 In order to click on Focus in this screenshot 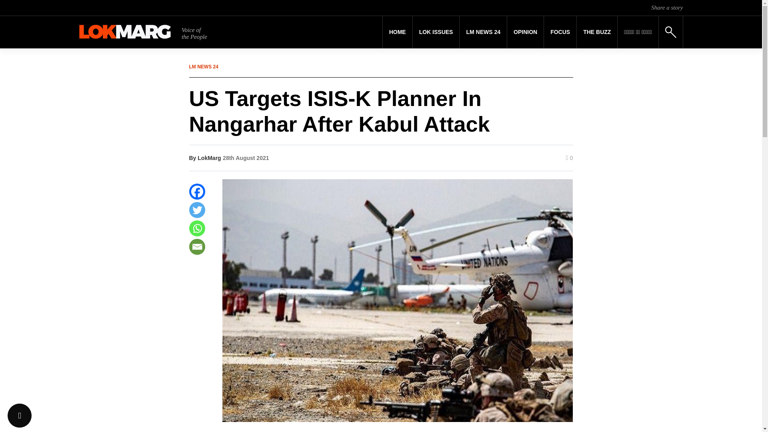, I will do `click(560, 32)`.